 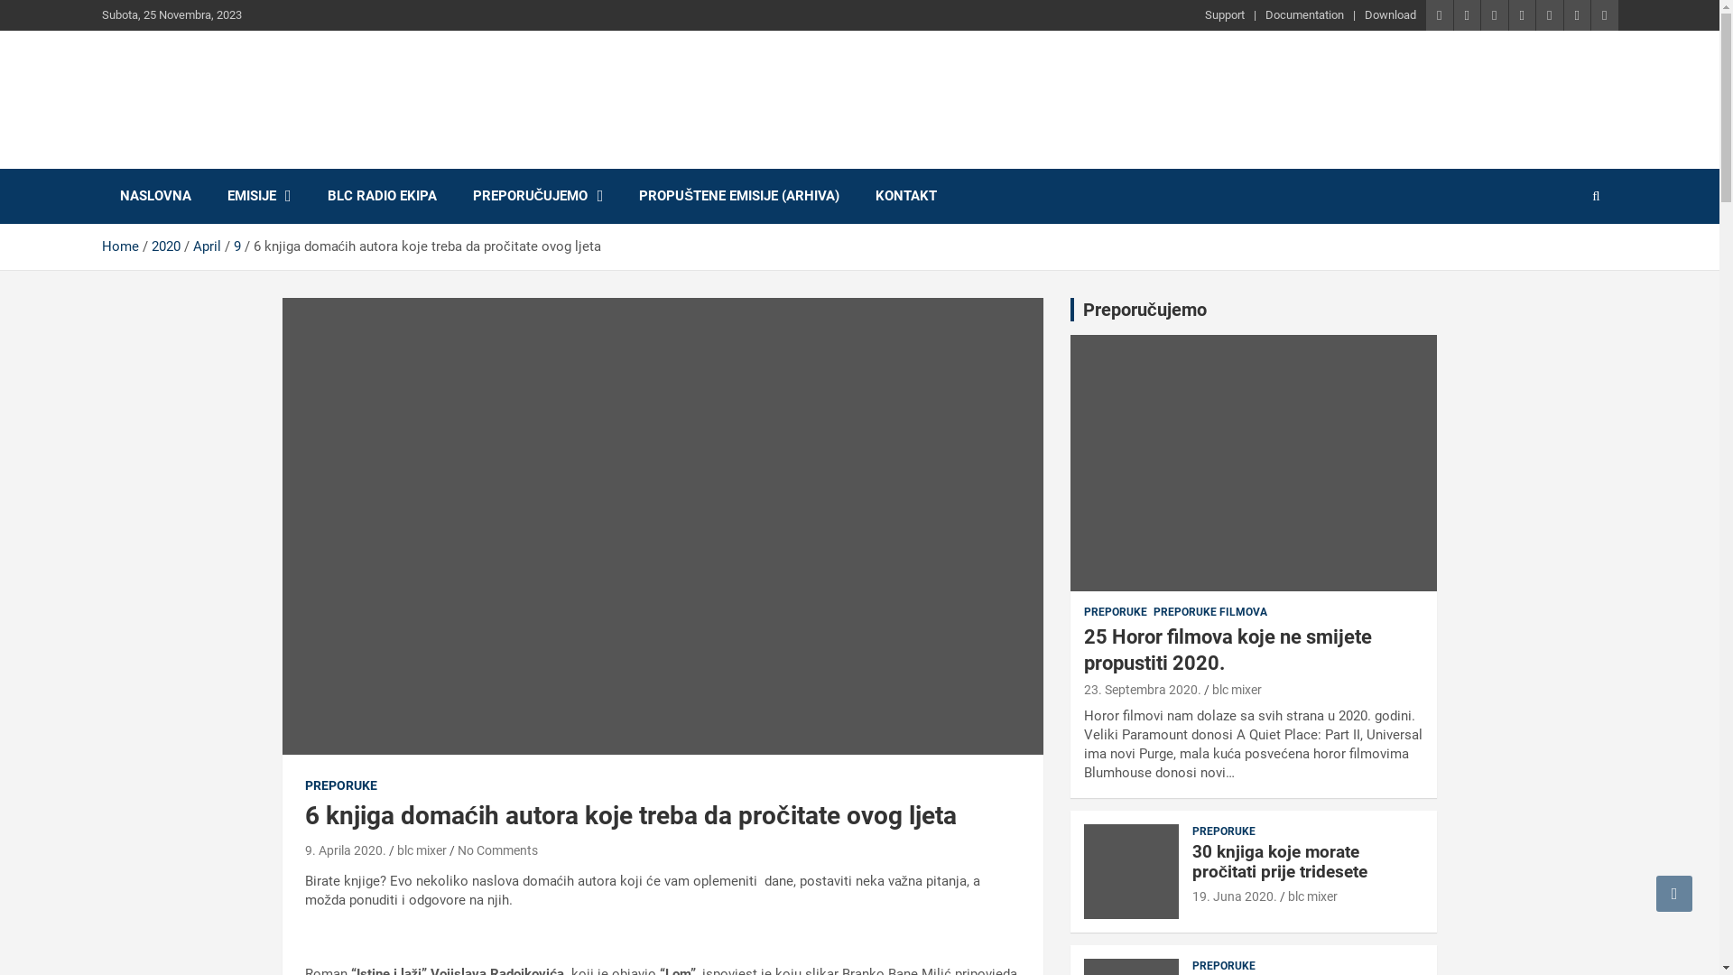 I want to click on Skip to content, so click(x=0, y=0).